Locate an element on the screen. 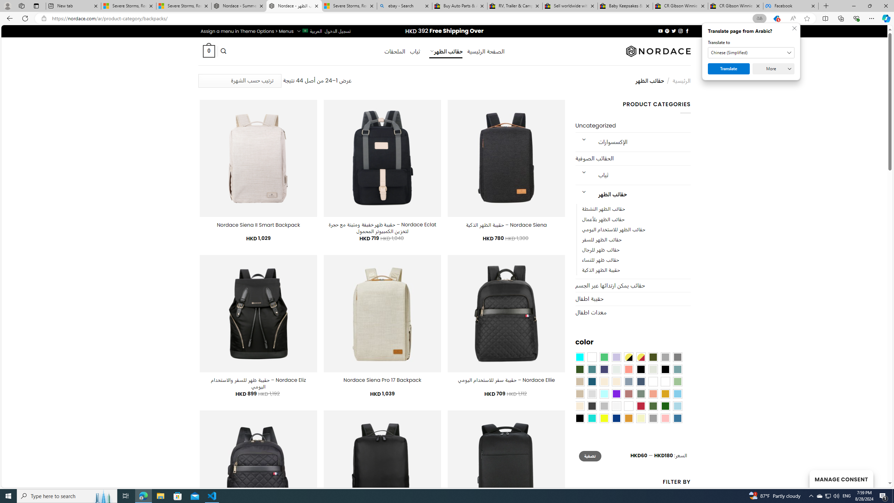  All Black is located at coordinates (641, 370).